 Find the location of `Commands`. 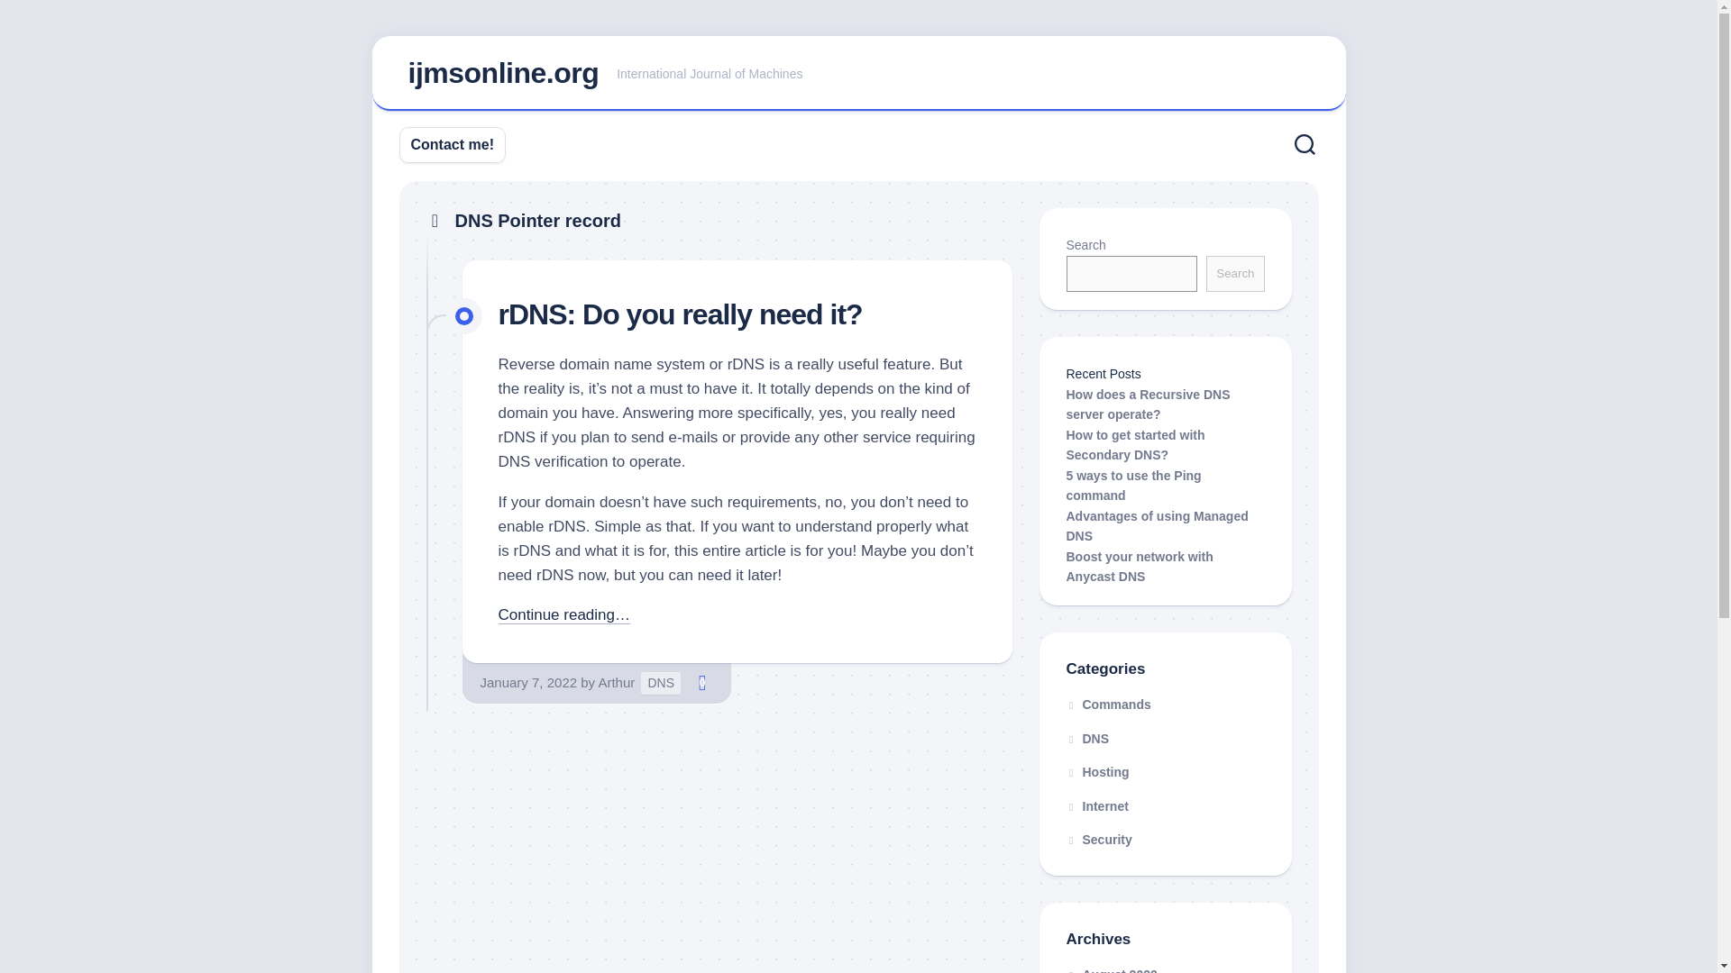

Commands is located at coordinates (1108, 705).